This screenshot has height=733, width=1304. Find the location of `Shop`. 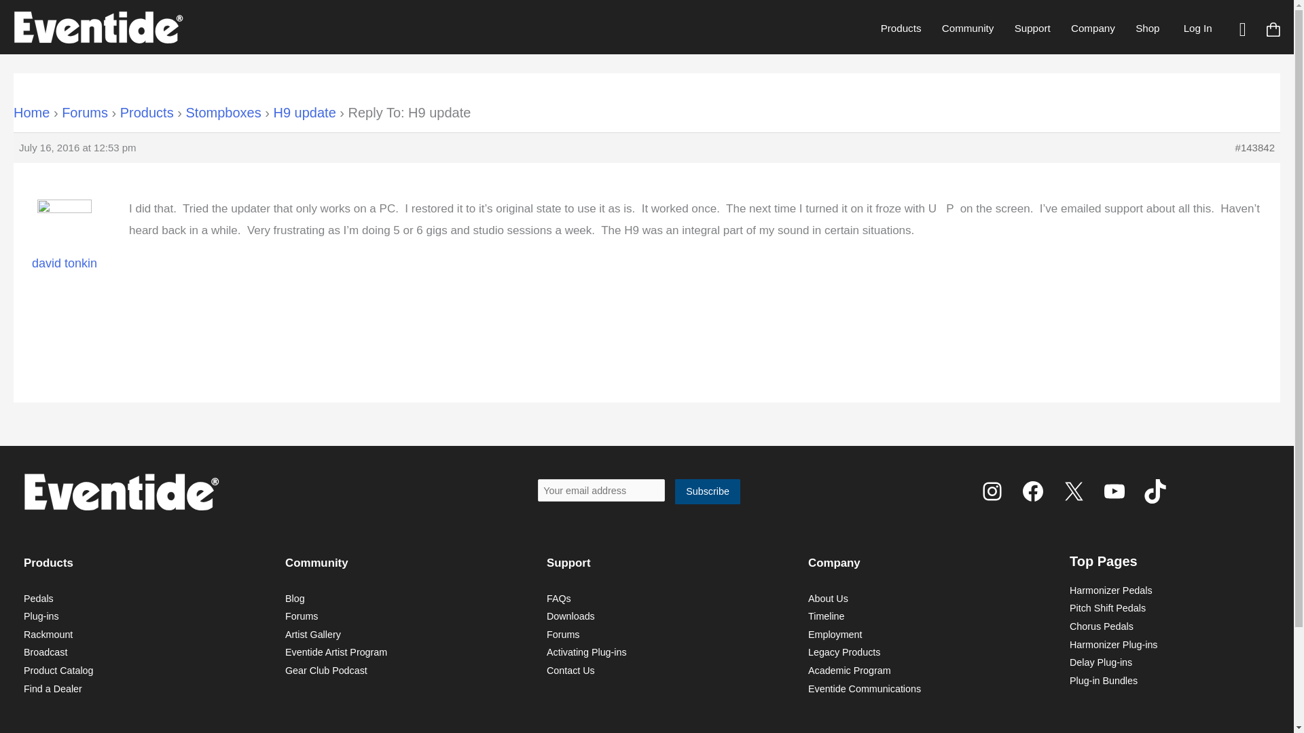

Shop is located at coordinates (1147, 28).